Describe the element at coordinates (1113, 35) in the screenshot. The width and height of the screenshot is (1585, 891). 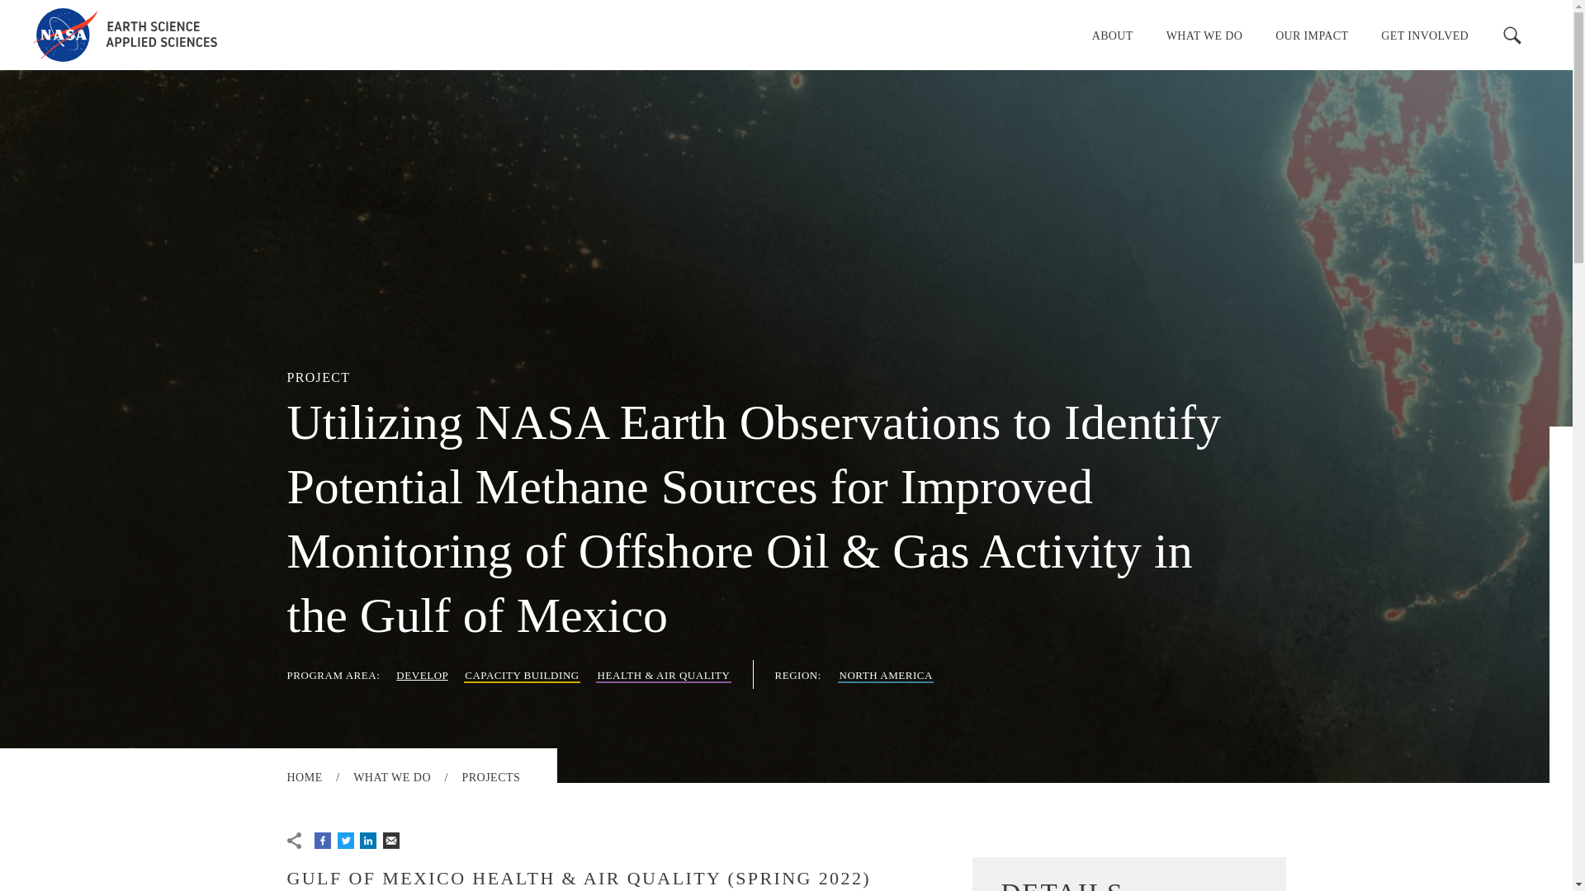
I see `ABOUT` at that location.